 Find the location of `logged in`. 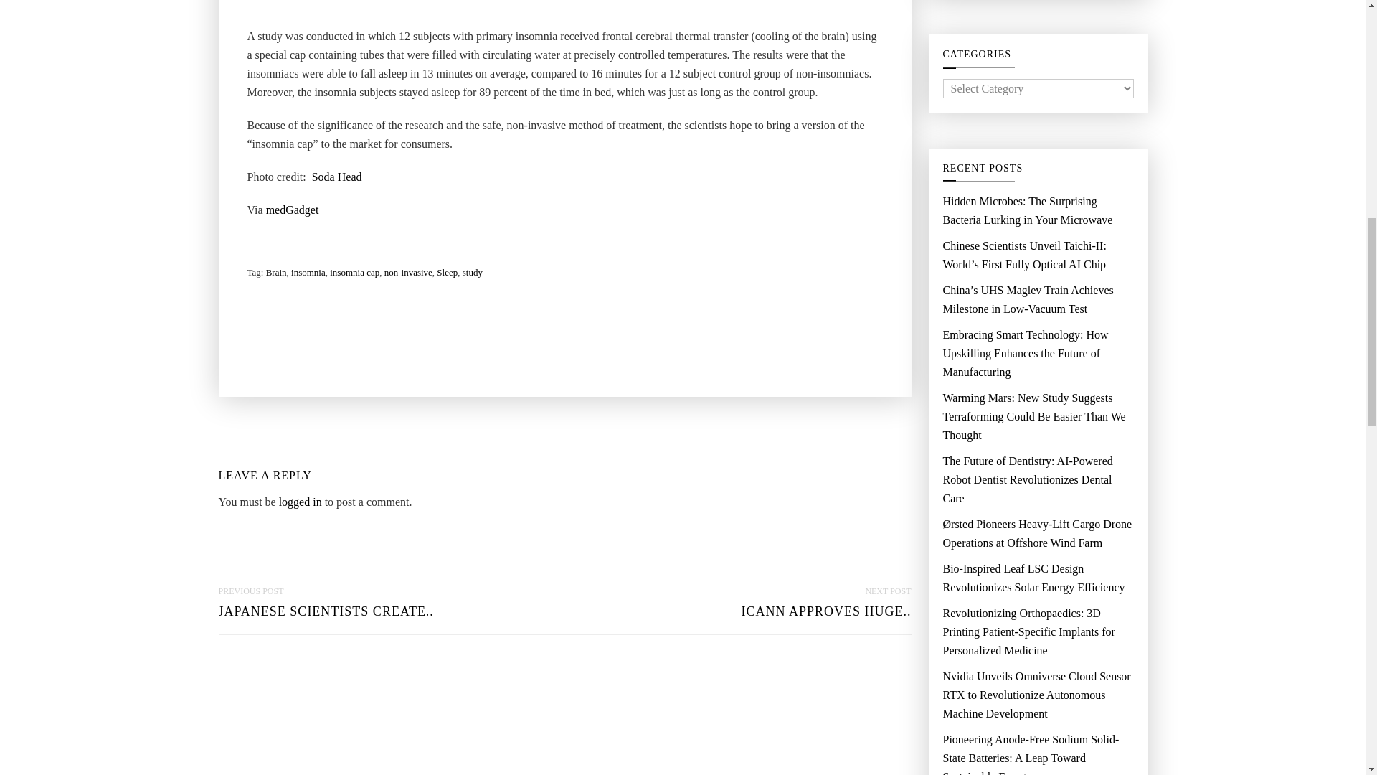

logged in is located at coordinates (825, 608).